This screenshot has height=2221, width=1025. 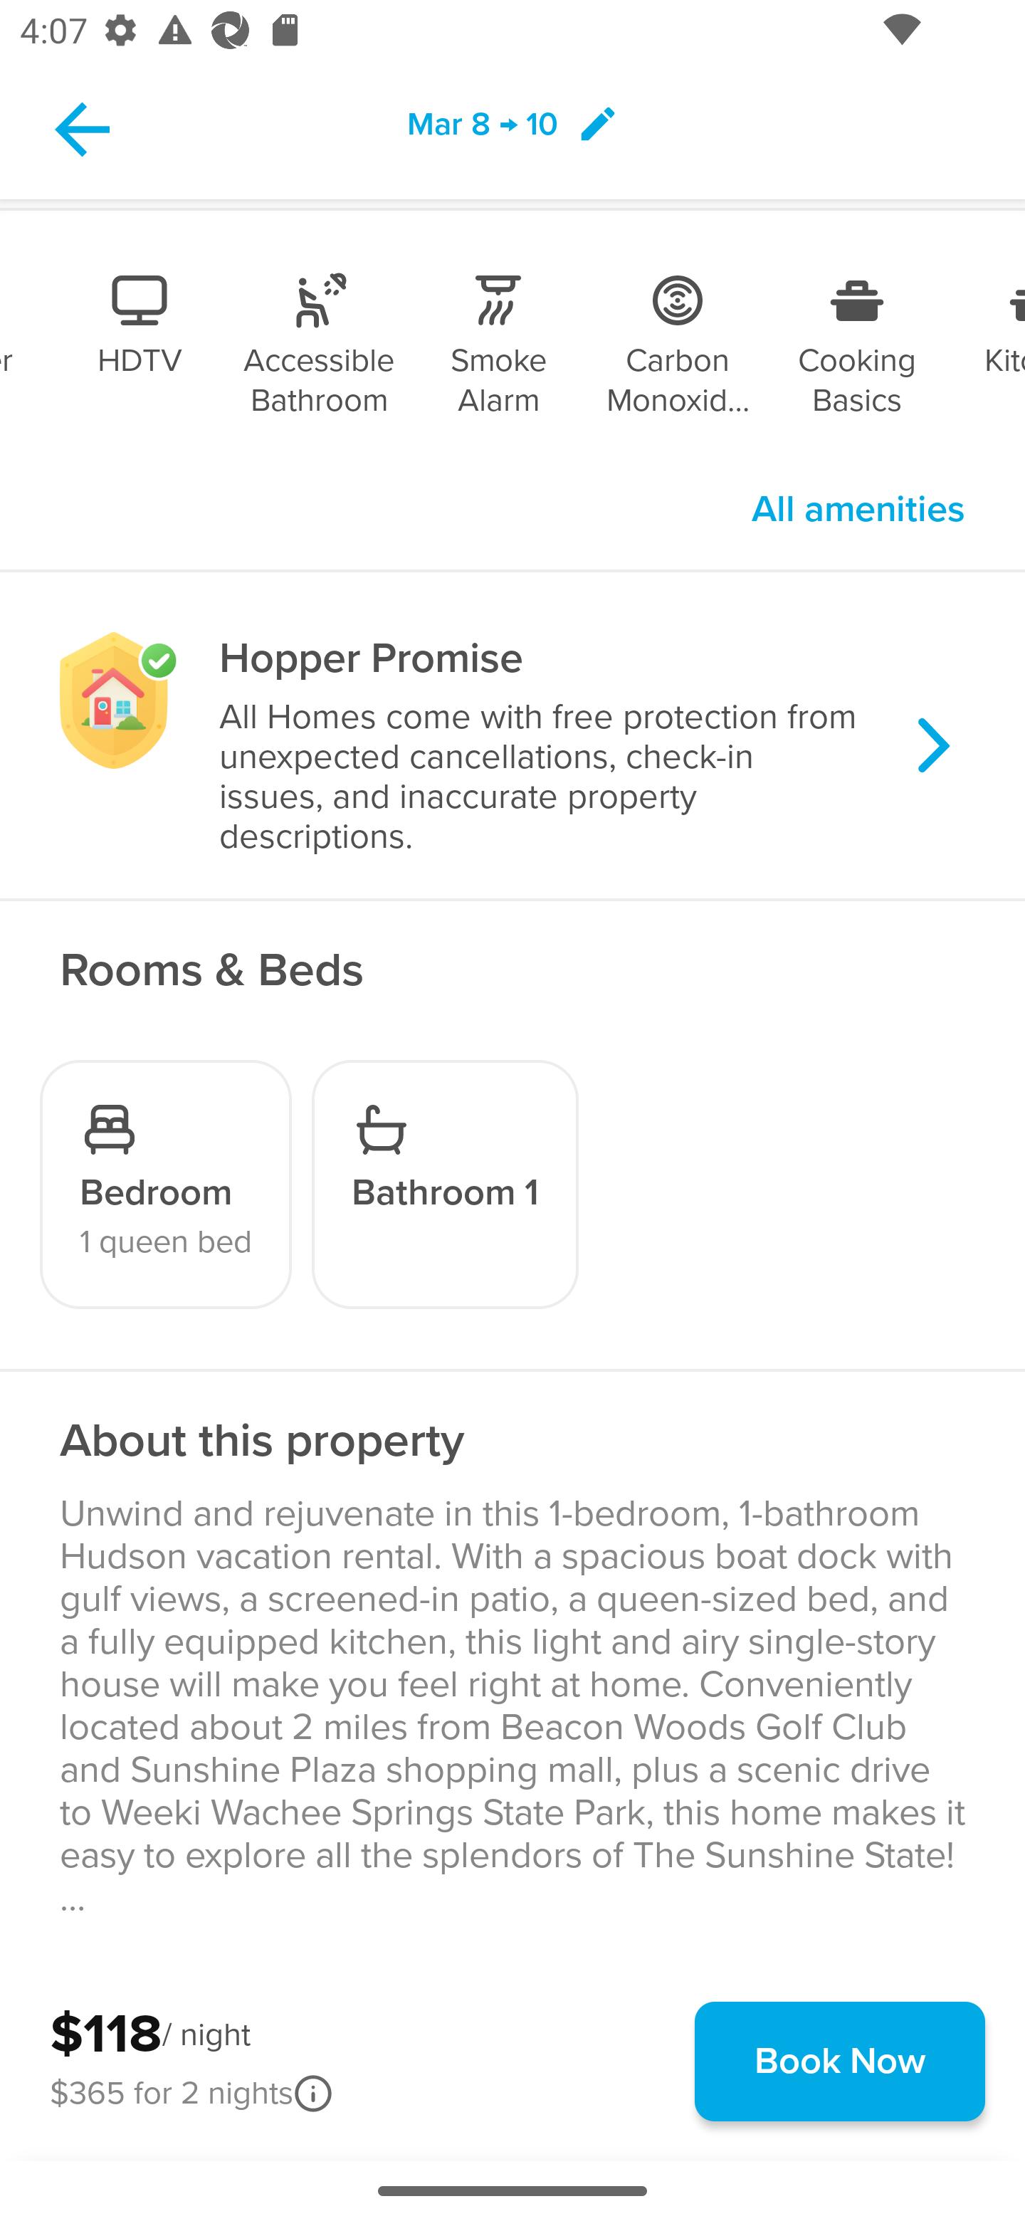 I want to click on Mar 8 → 10, so click(x=512, y=128).